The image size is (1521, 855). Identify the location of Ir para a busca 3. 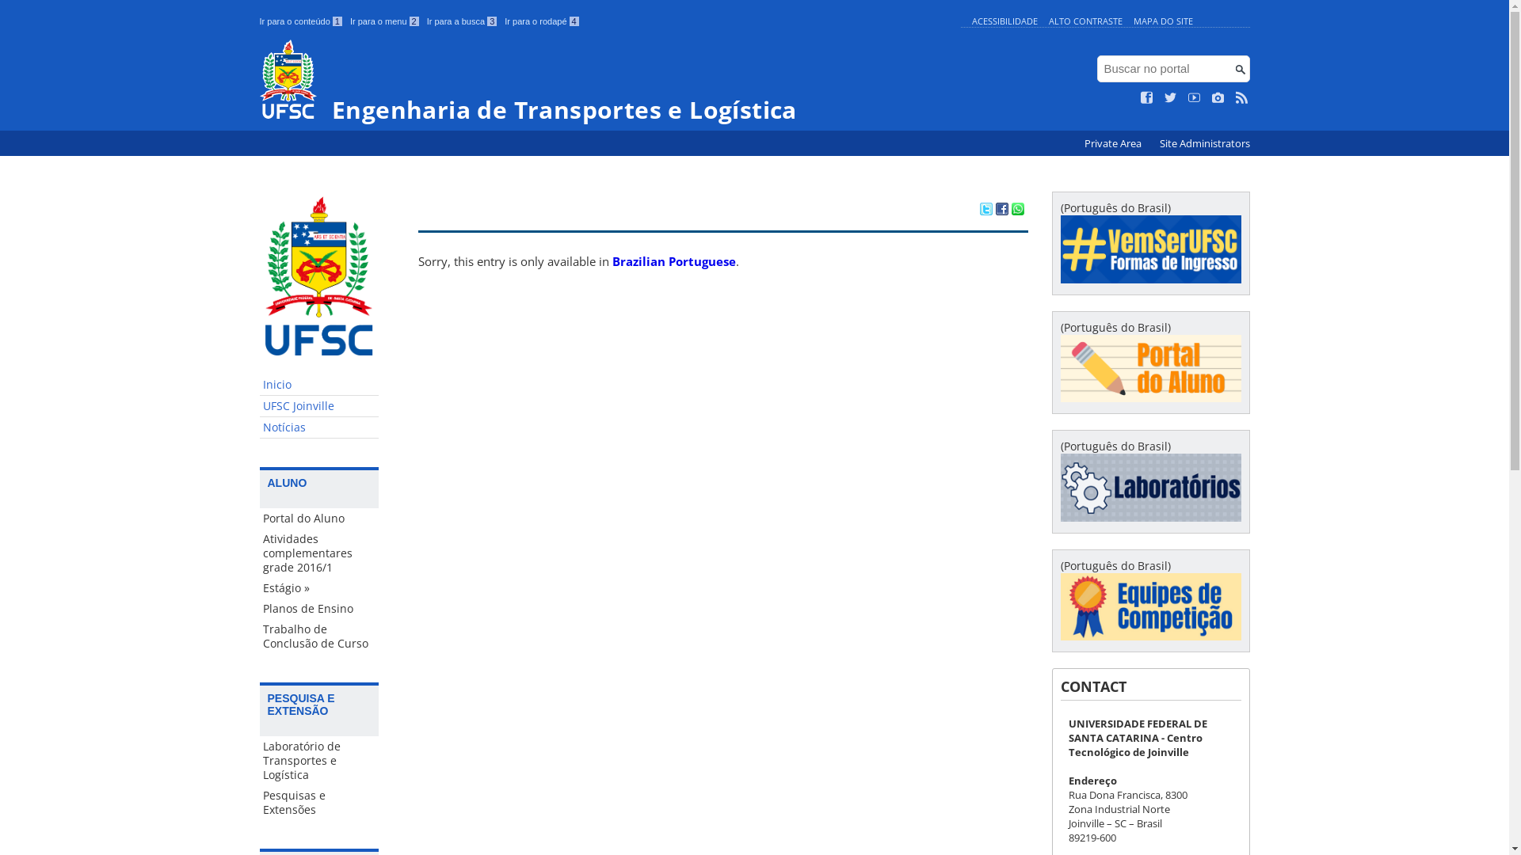
(463, 21).